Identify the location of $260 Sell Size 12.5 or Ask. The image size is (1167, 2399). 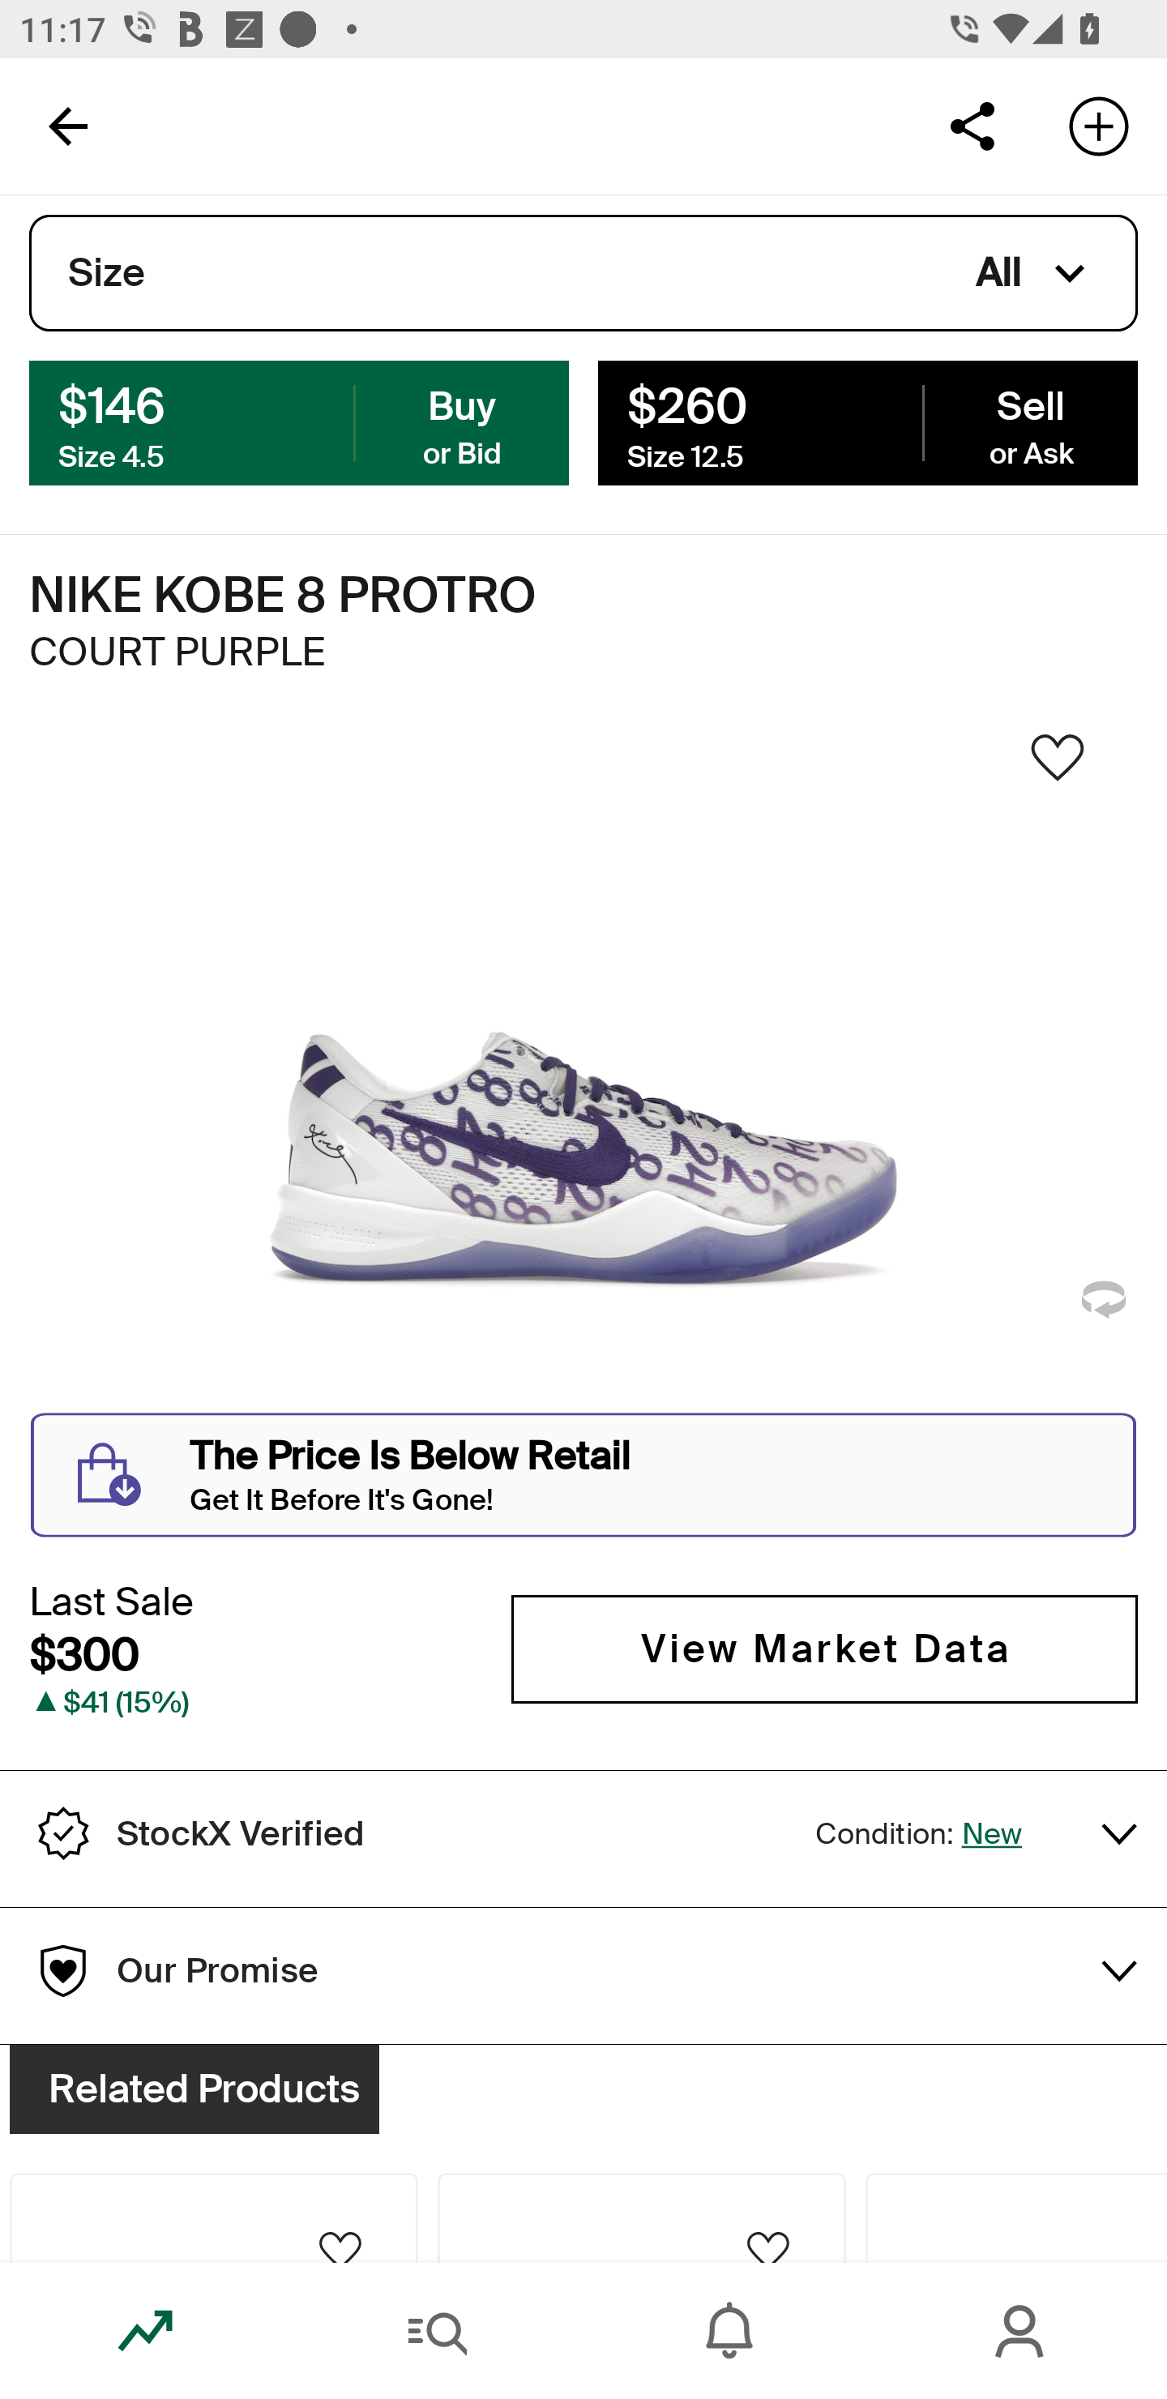
(867, 421).